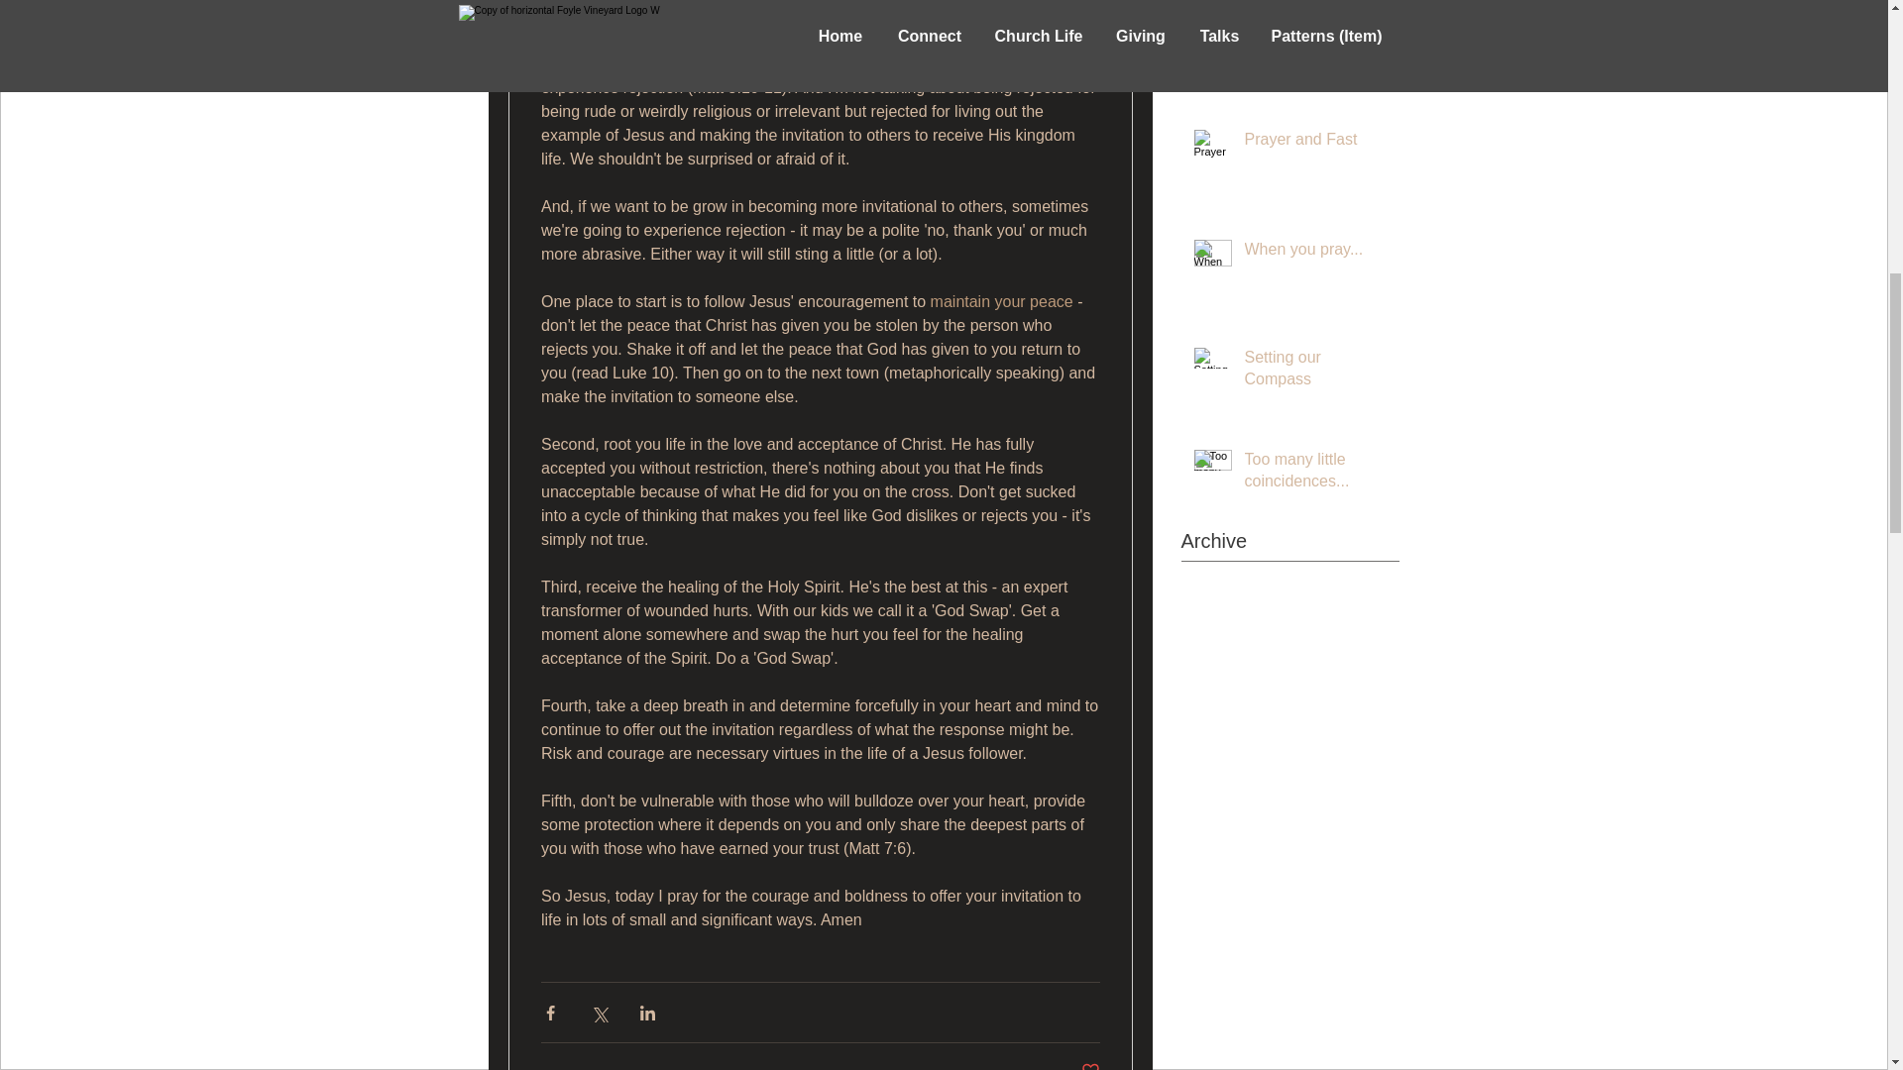  I want to click on Too many little coincidences..., so click(1315, 475).